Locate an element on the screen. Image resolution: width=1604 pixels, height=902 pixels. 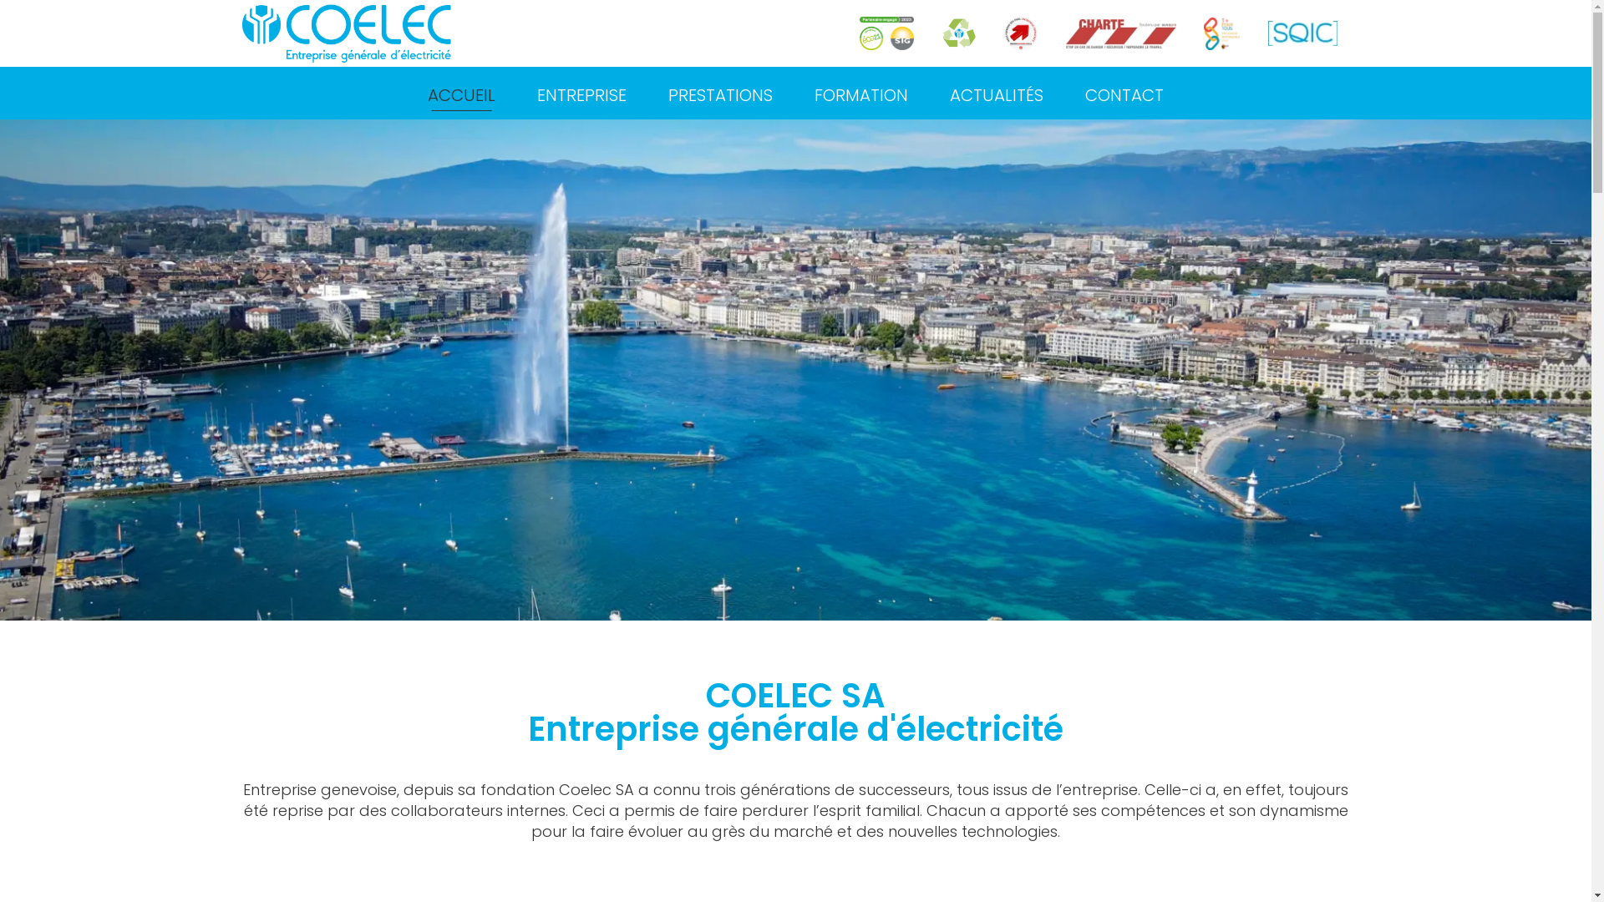
ENTREPRISE is located at coordinates (581, 94).